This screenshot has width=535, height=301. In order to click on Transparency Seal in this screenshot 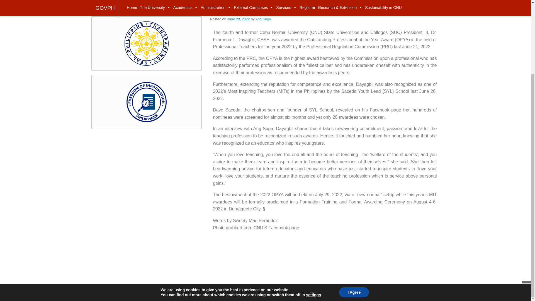, I will do `click(147, 43)`.